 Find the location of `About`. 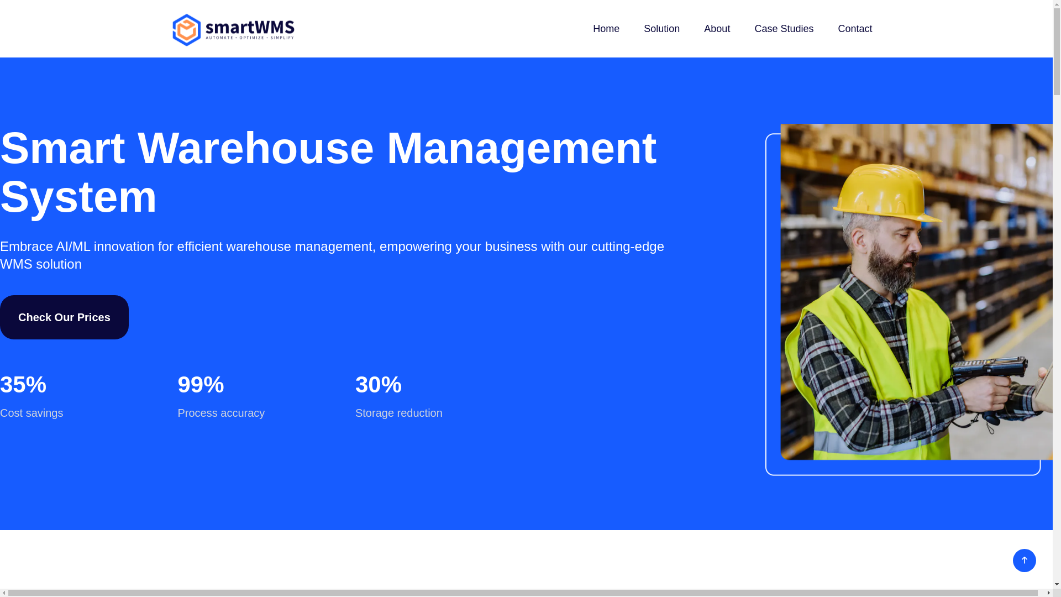

About is located at coordinates (717, 29).